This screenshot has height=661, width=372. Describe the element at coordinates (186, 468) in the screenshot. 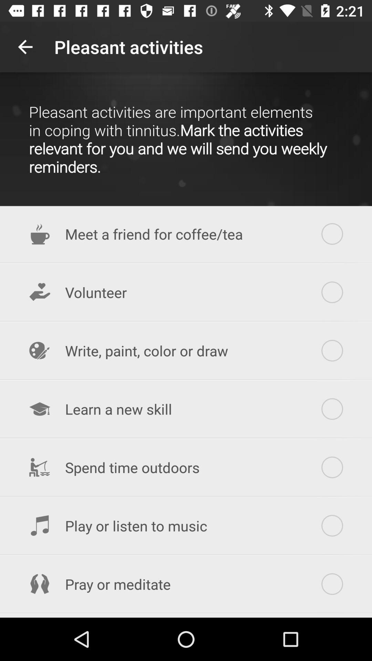

I see `press icon above the play or listen icon` at that location.